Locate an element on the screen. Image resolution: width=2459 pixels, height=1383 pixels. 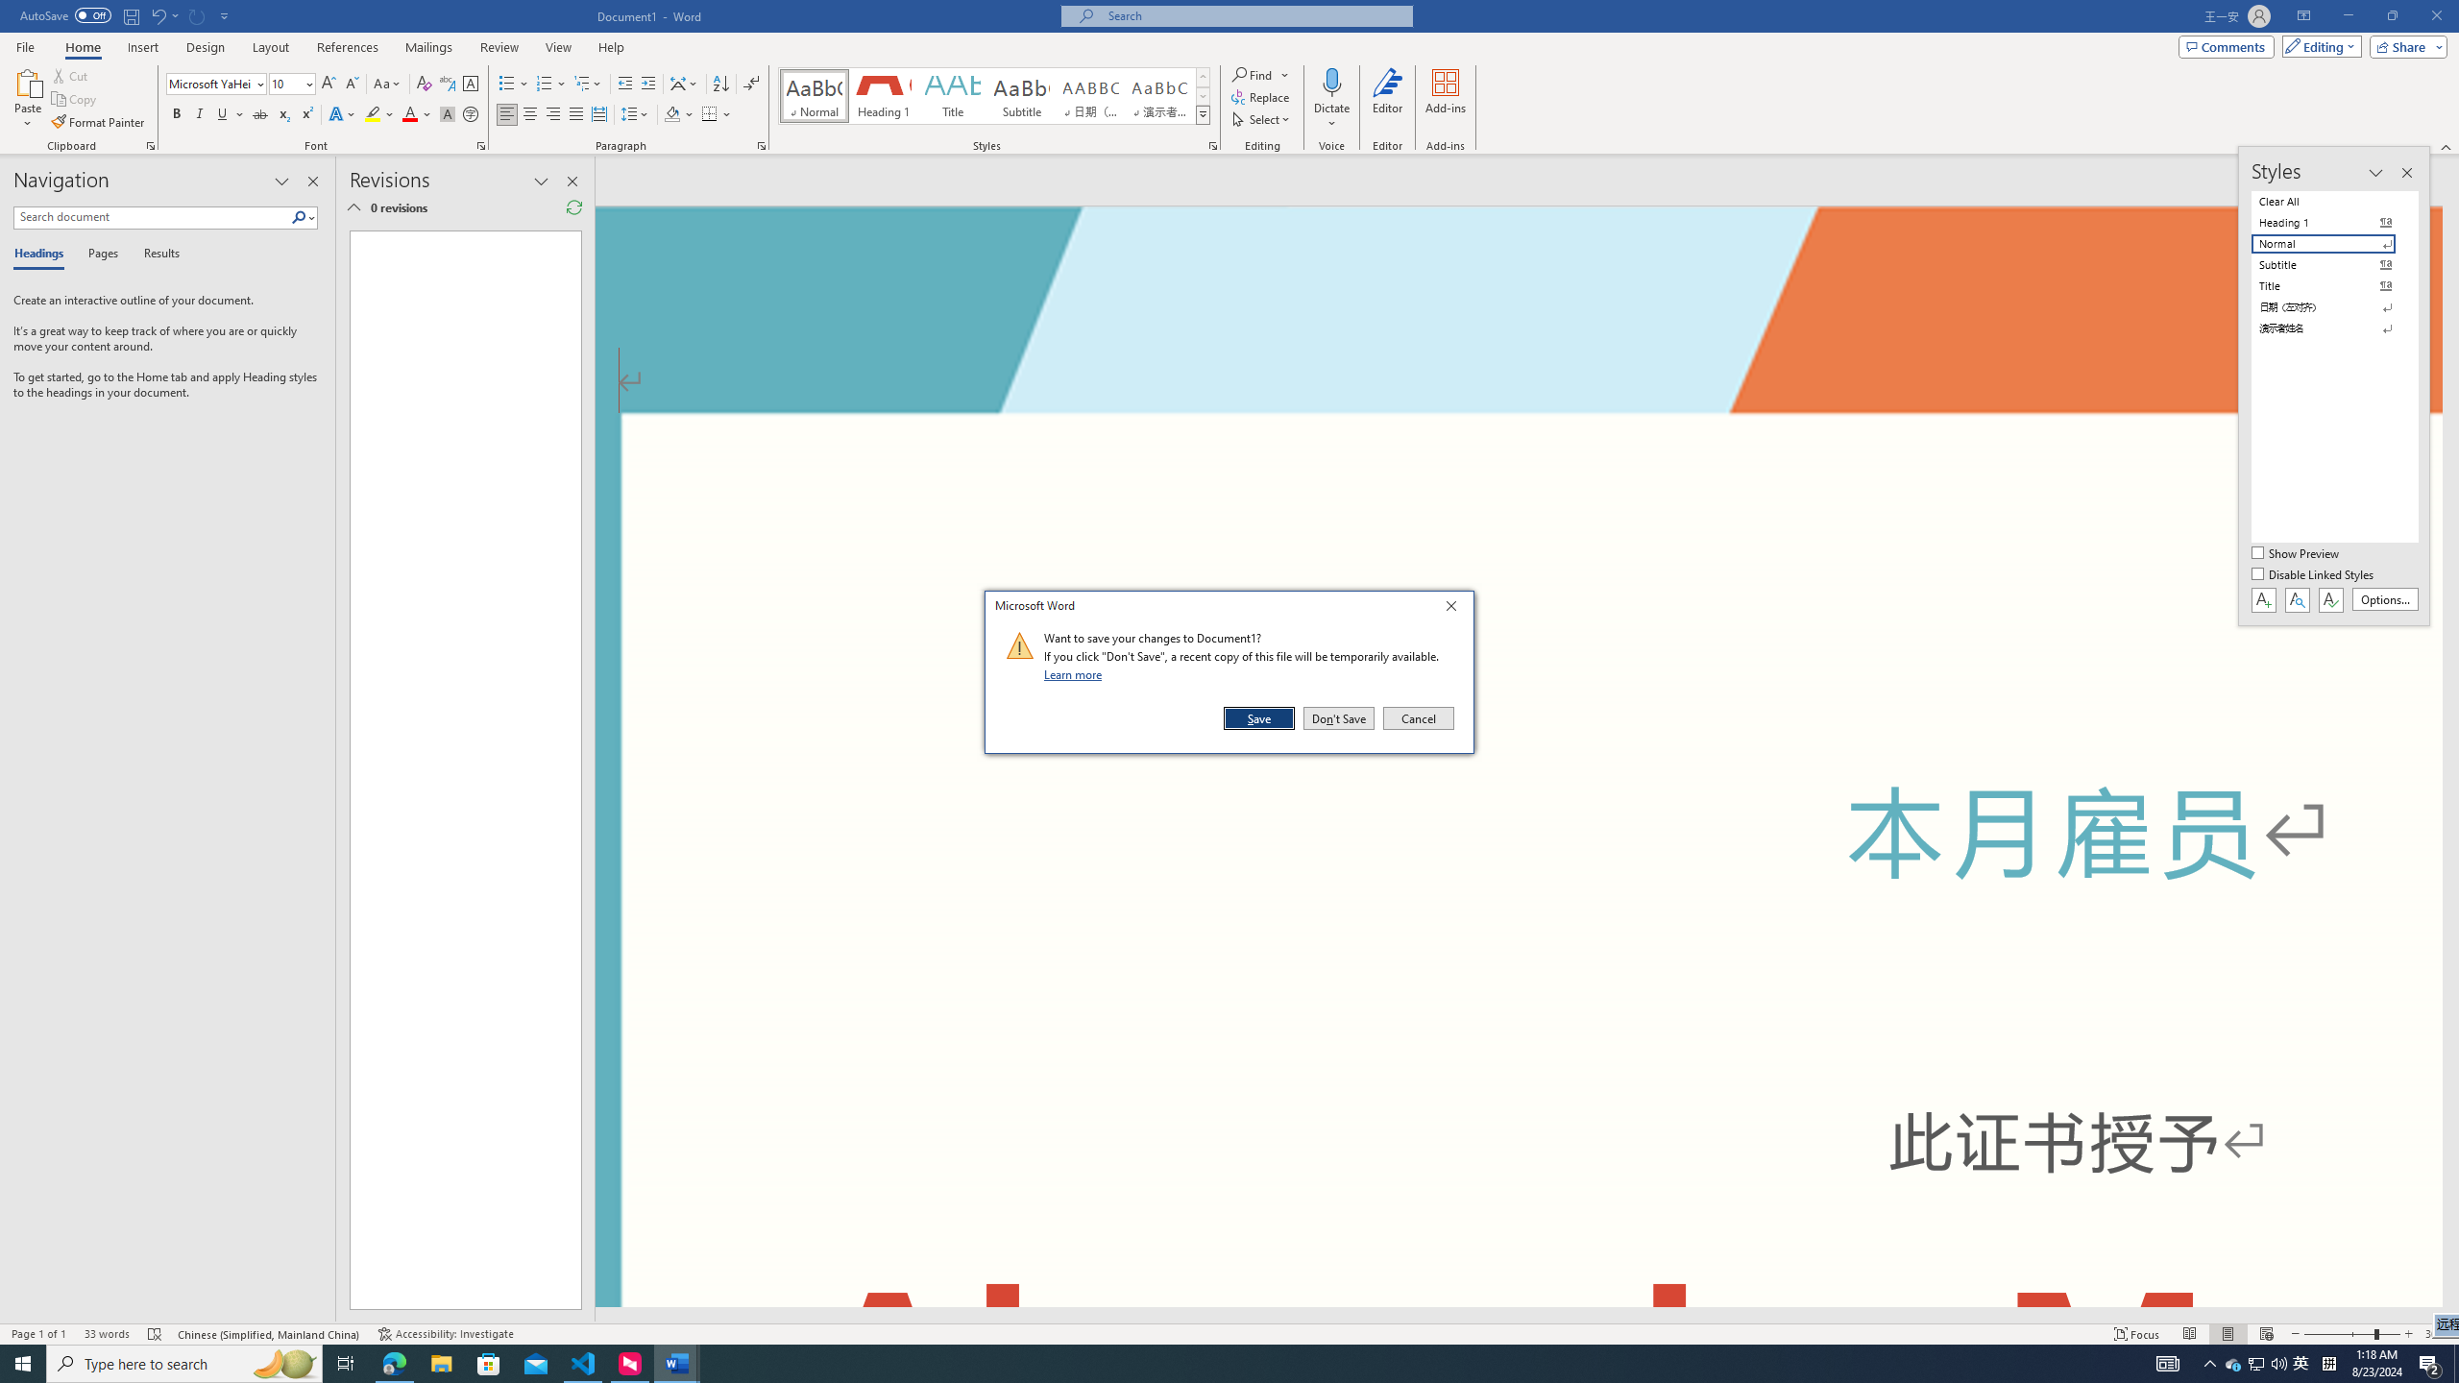
Print Layout is located at coordinates (636, 115).